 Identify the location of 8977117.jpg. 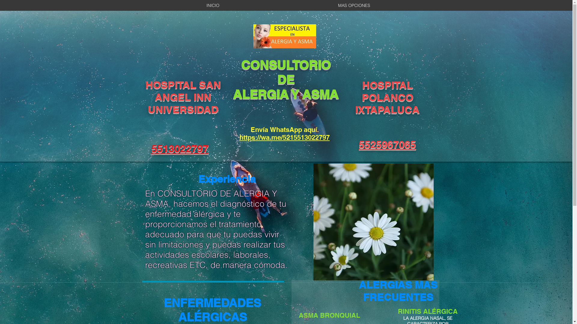
(284, 36).